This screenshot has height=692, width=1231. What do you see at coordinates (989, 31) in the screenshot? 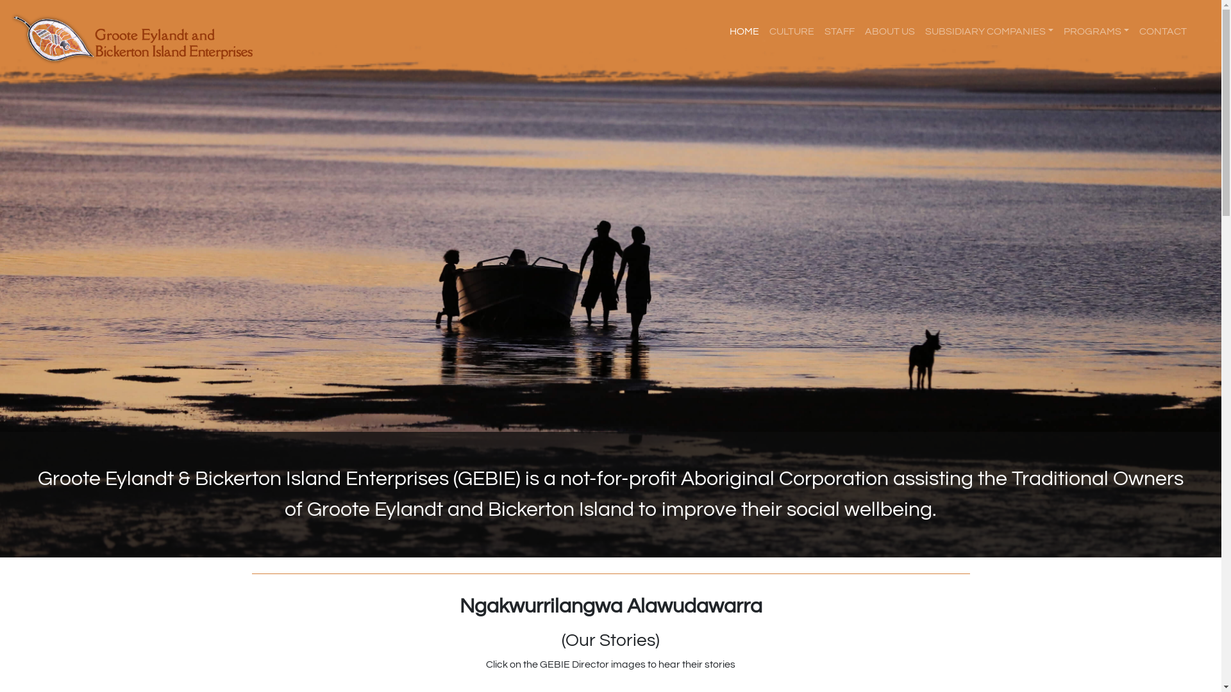
I see `SUBSIDIARY COMPANIES` at bounding box center [989, 31].